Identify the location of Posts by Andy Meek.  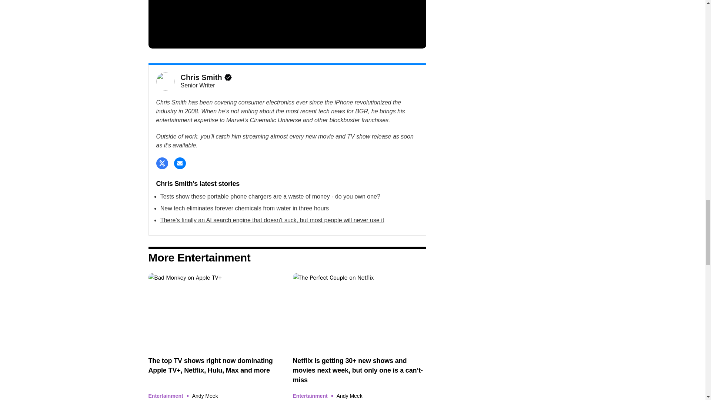
(205, 396).